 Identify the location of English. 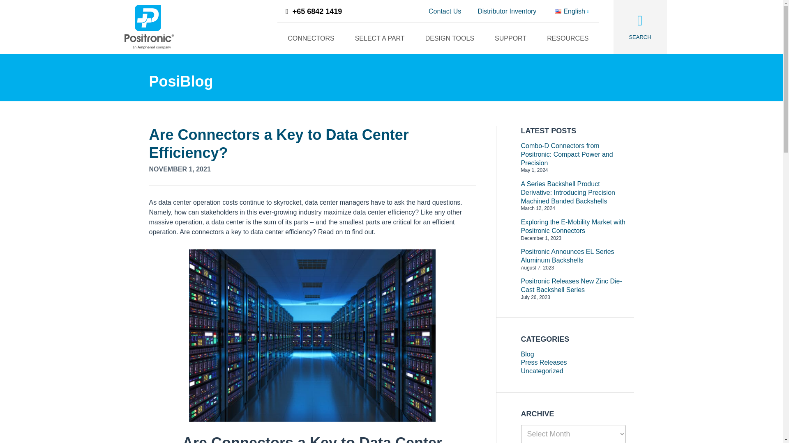
(571, 11).